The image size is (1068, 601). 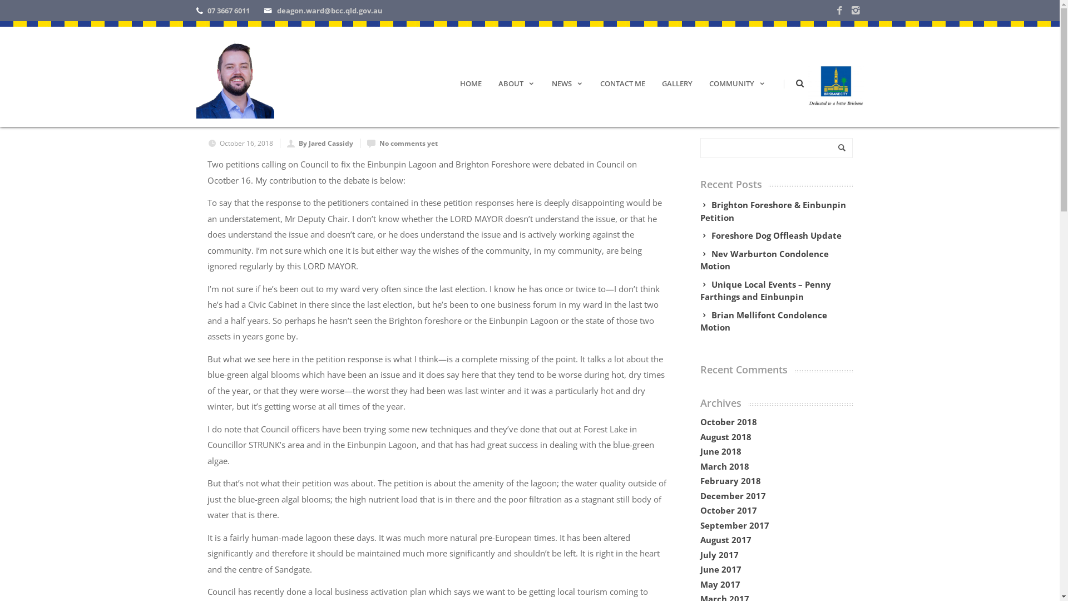 What do you see at coordinates (738, 82) in the screenshot?
I see `COMMUNITY` at bounding box center [738, 82].